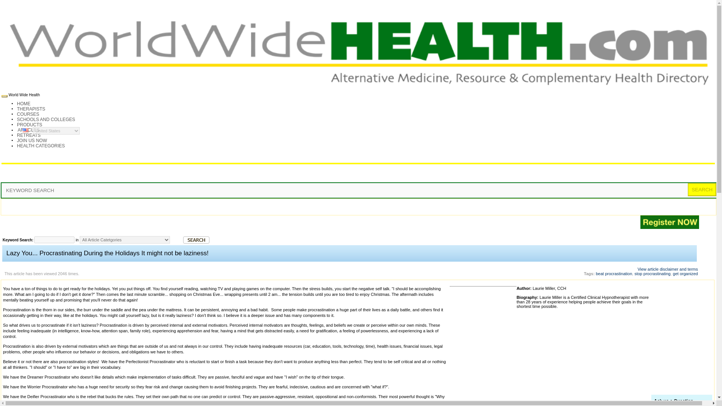  What do you see at coordinates (668, 269) in the screenshot?
I see `View article disclaimer and terms` at bounding box center [668, 269].